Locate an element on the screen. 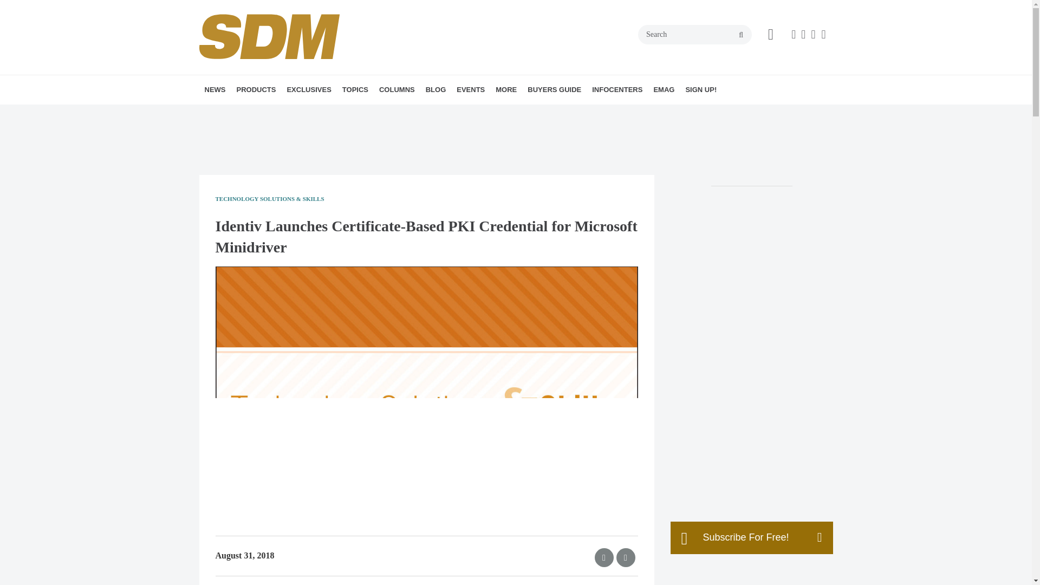 This screenshot has height=585, width=1040. ANNUAL INDUSTRY FORECAST is located at coordinates (361, 113).